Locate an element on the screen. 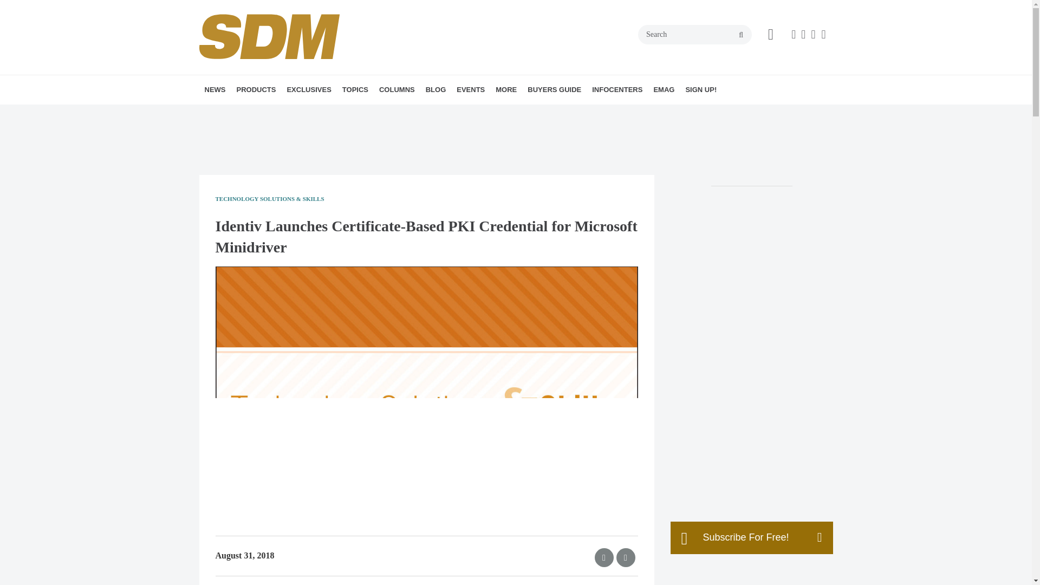 This screenshot has height=585, width=1040. ANNUAL INDUSTRY FORECAST is located at coordinates (361, 113).